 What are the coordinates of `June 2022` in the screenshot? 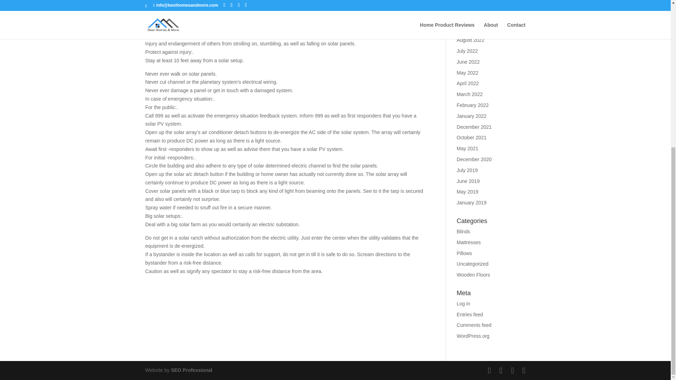 It's located at (468, 62).